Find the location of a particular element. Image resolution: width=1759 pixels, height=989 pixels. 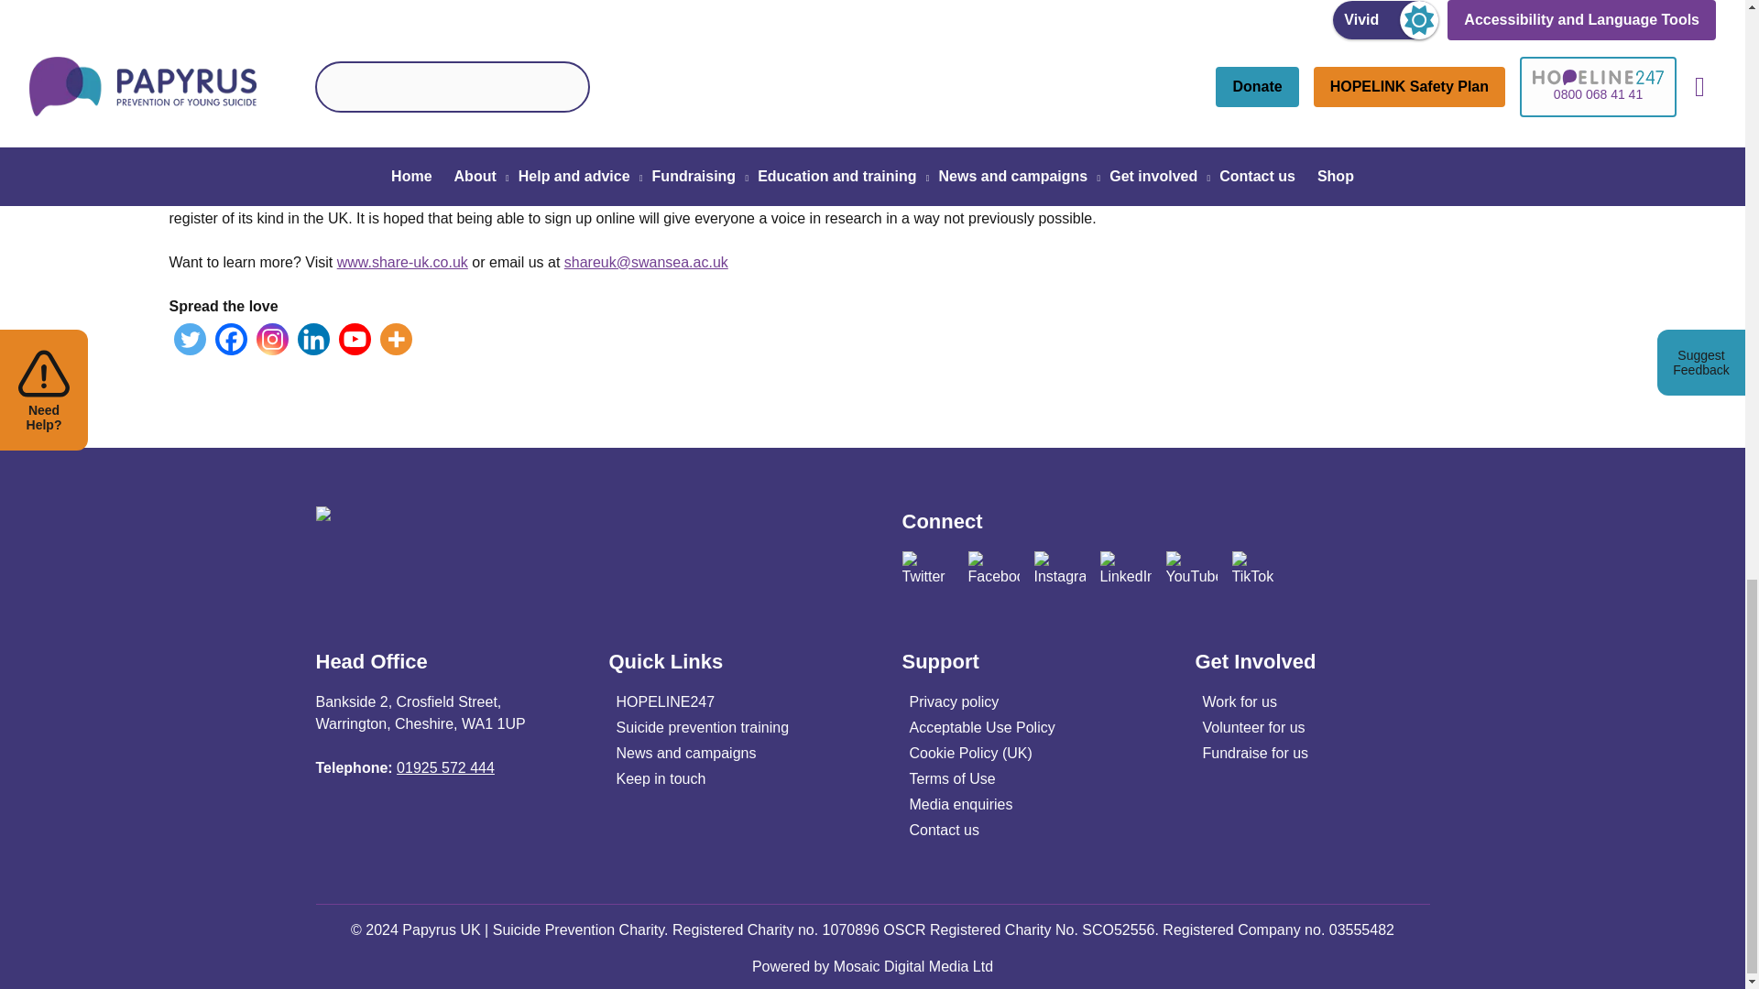

Youtube is located at coordinates (355, 339).